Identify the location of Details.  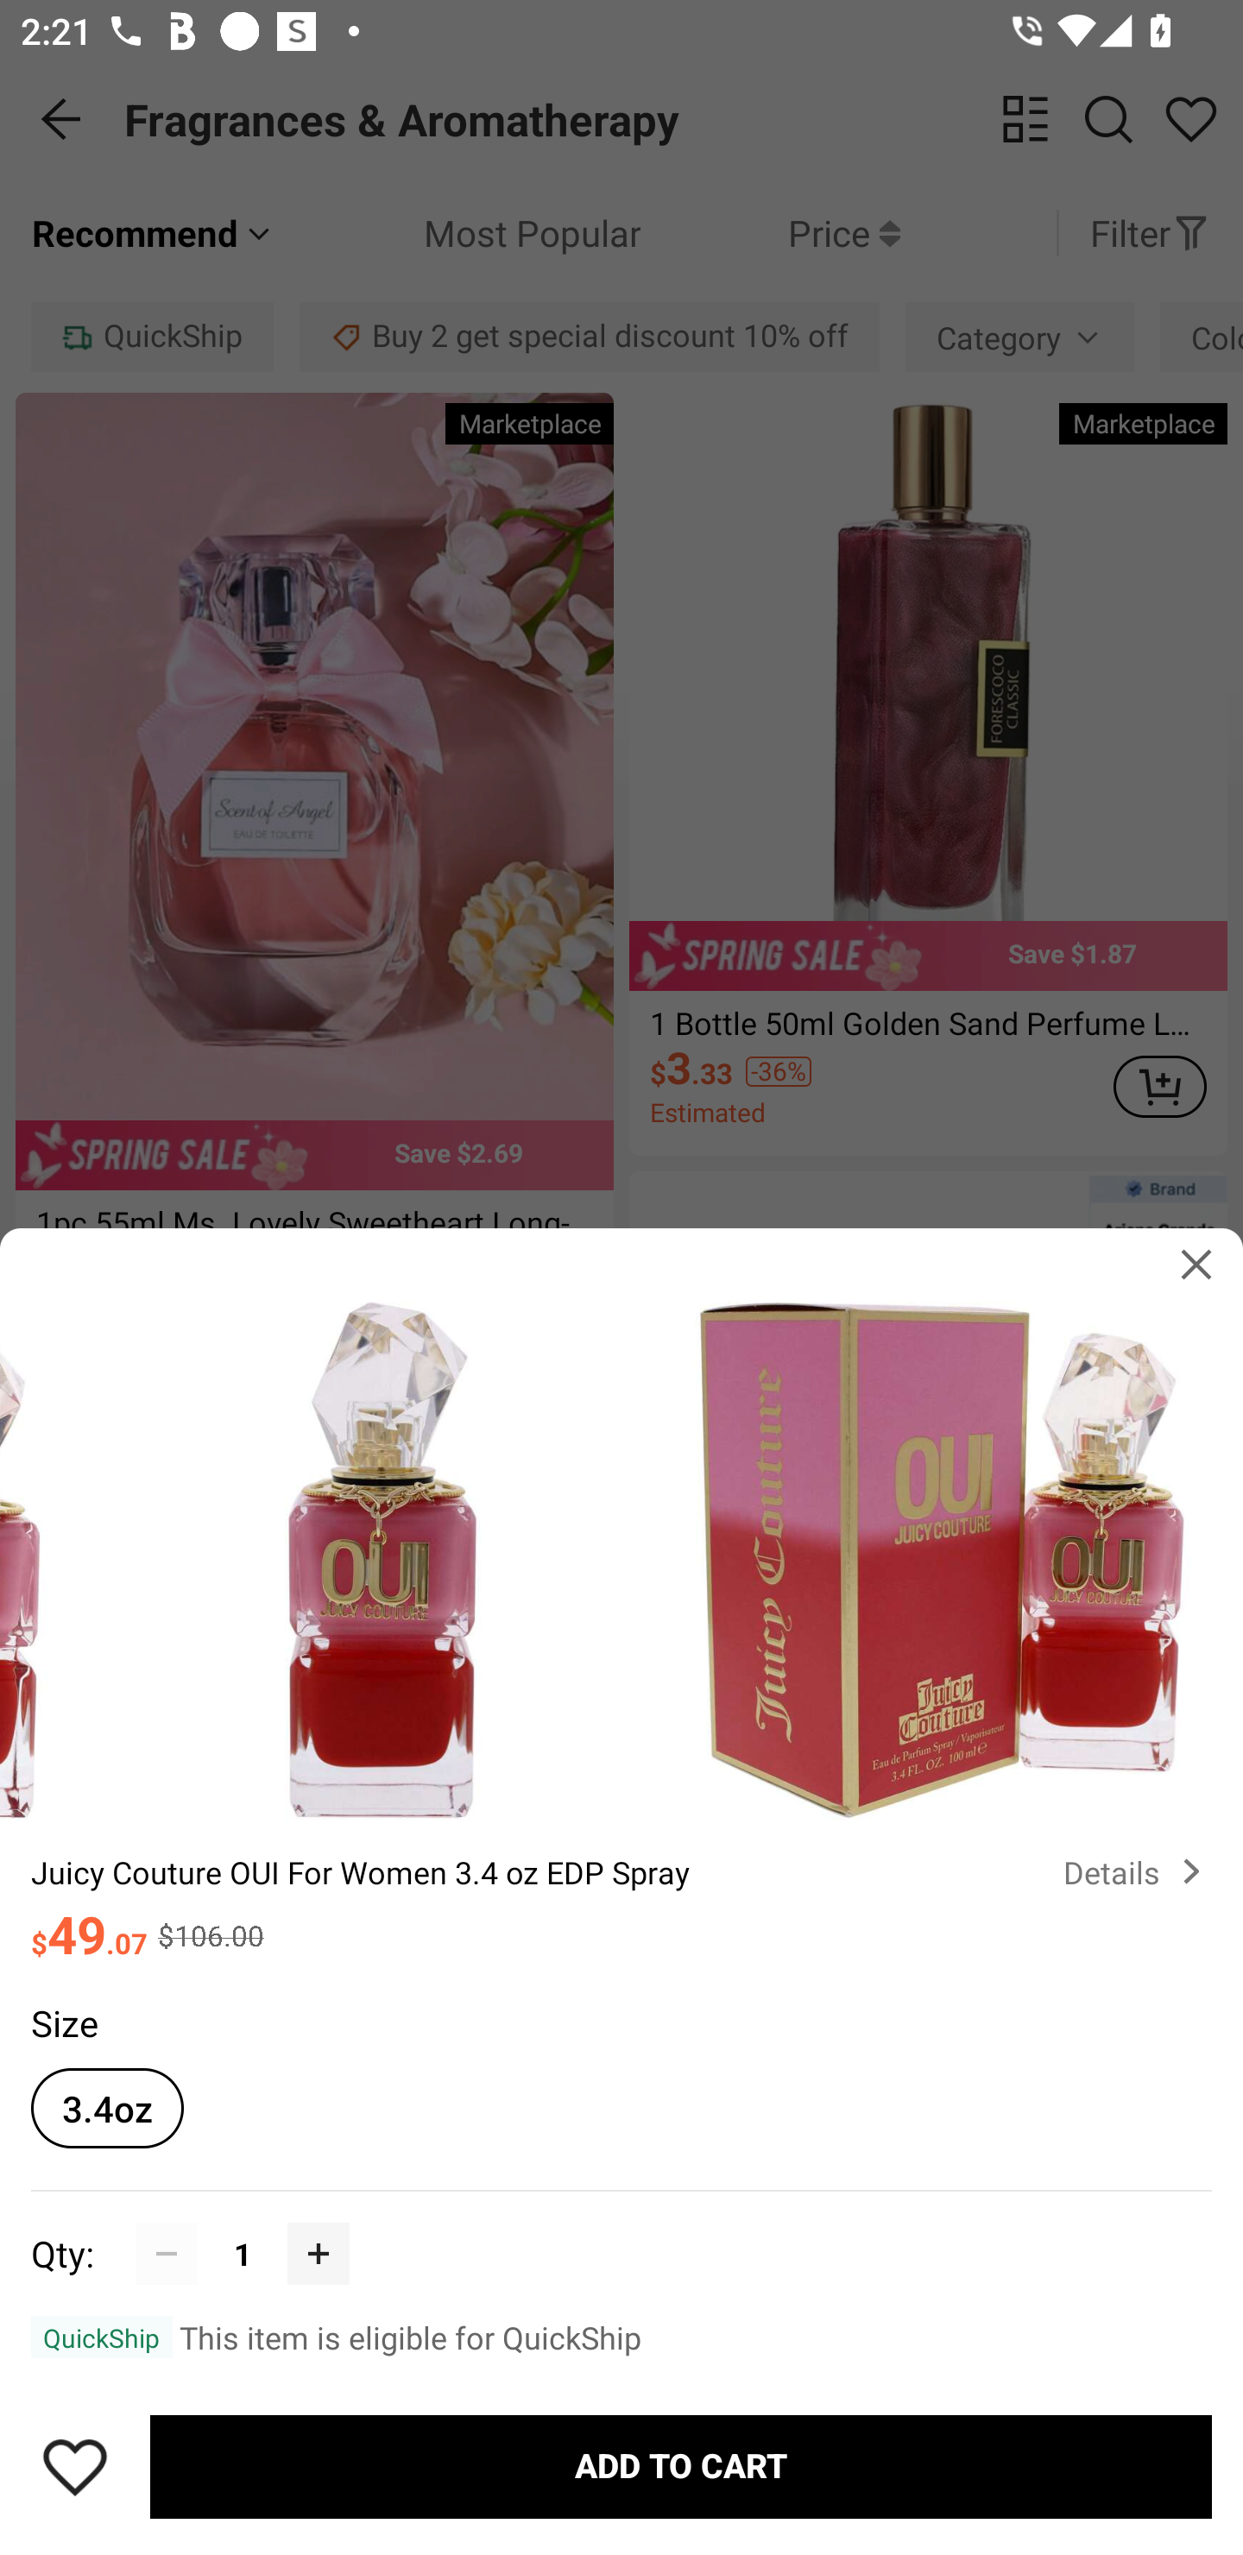
(1138, 1871).